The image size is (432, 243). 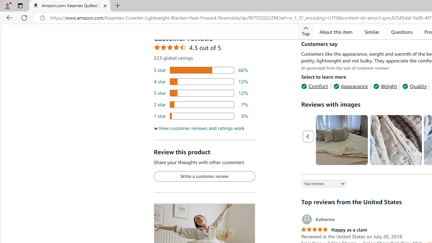 What do you see at coordinates (318, 219) in the screenshot?
I see `Katherine` at bounding box center [318, 219].